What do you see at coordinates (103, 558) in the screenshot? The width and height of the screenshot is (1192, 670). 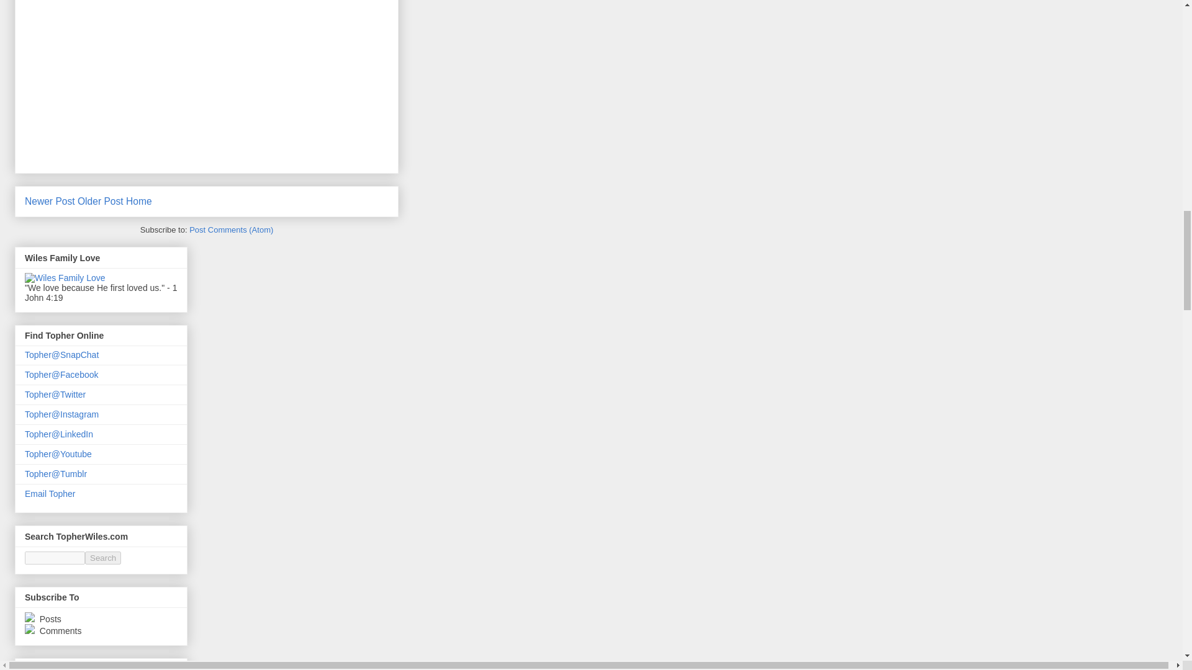 I see `Search` at bounding box center [103, 558].